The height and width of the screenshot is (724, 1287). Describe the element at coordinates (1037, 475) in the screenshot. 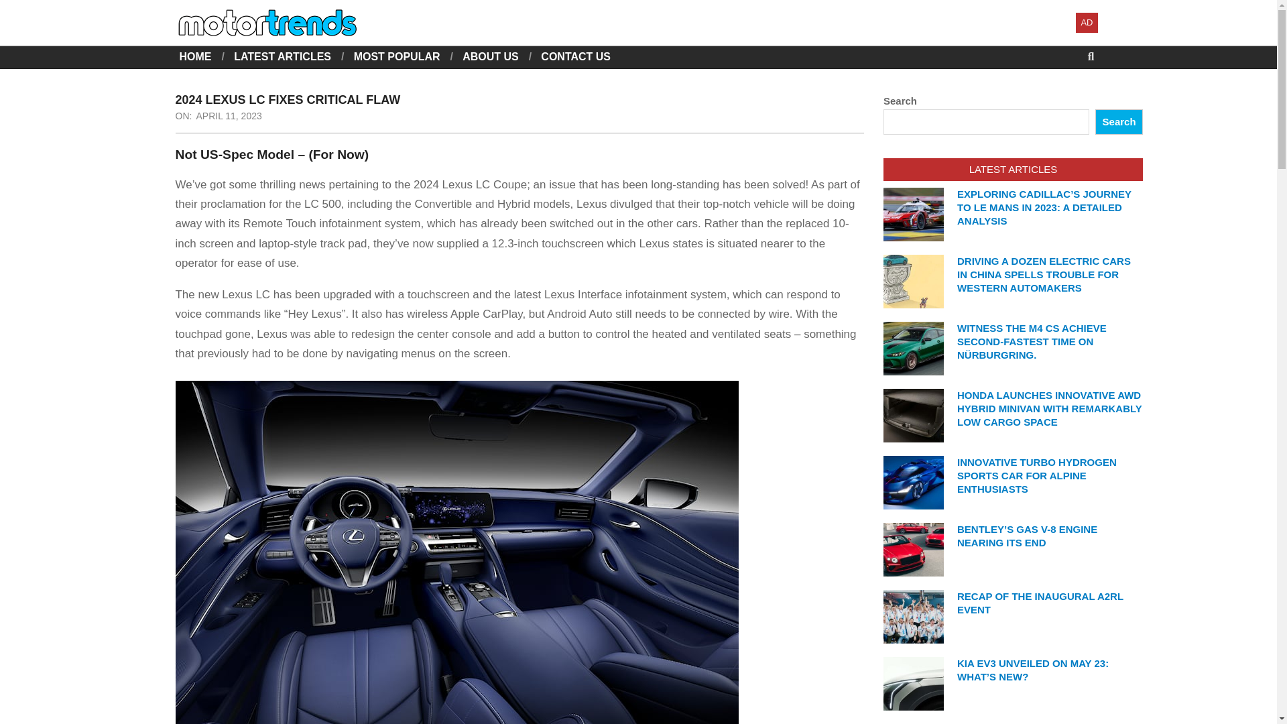

I see `INNOVATIVE TURBO HYDROGEN SPORTS CAR FOR ALPINE ENTHUSIASTS` at that location.